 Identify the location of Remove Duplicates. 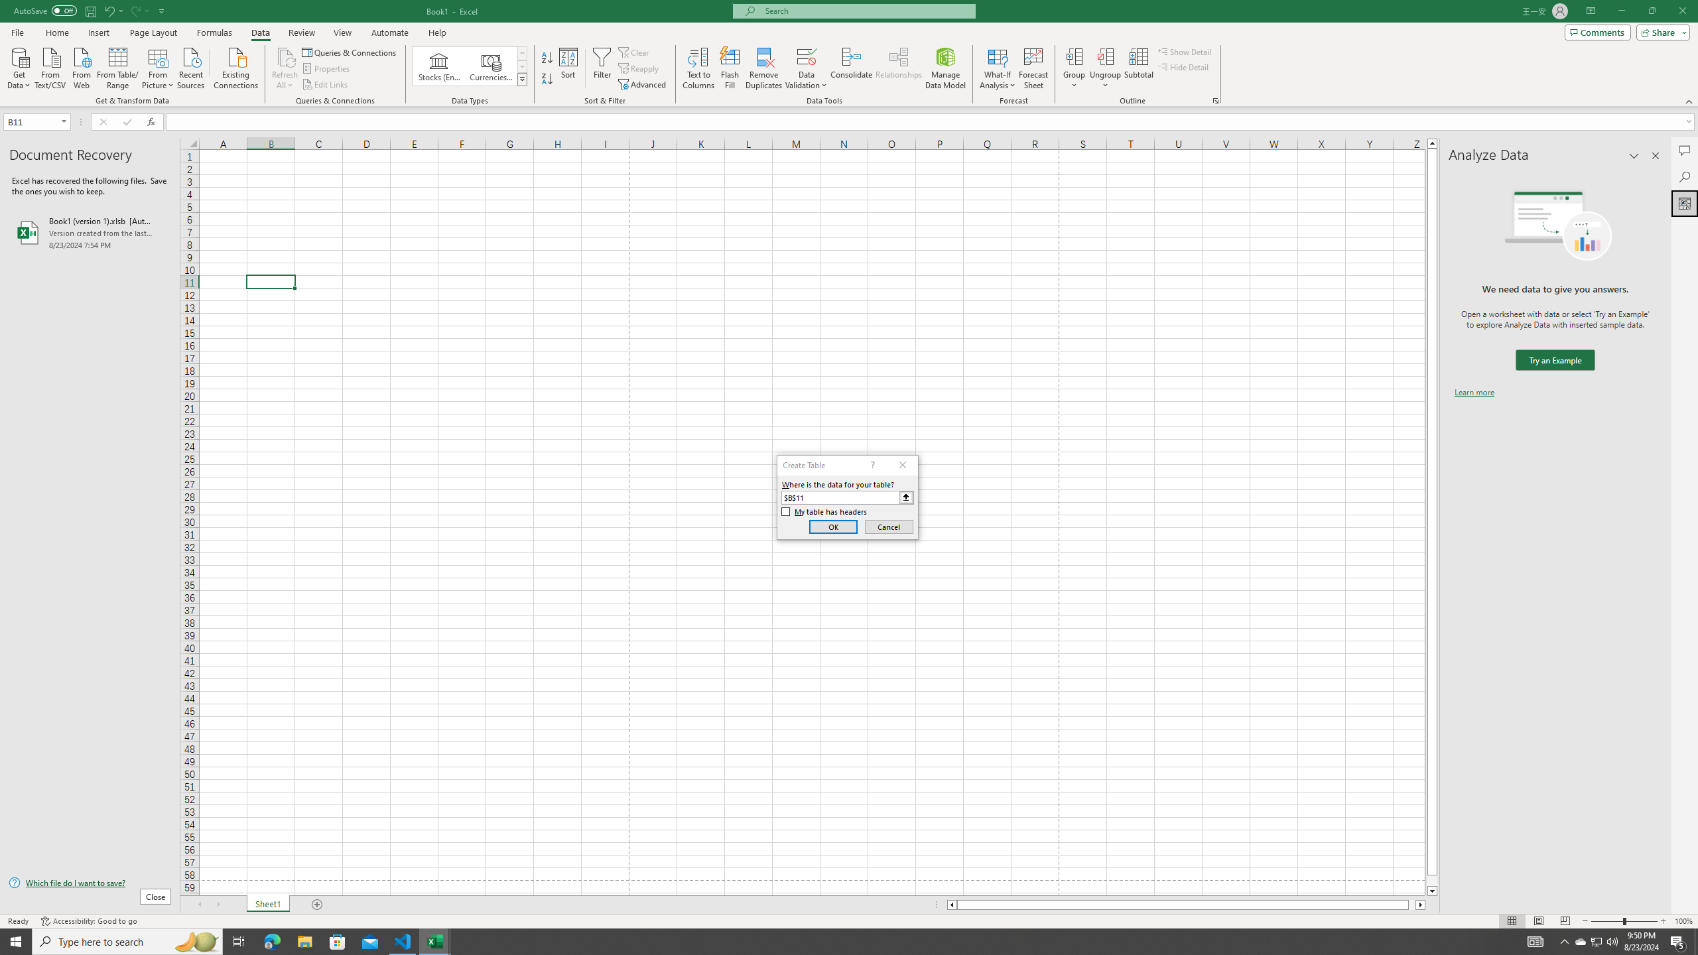
(764, 68).